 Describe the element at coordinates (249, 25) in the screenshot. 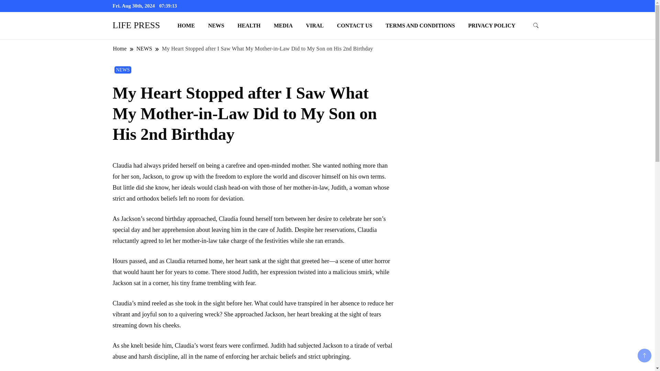

I see `HEALTH` at that location.